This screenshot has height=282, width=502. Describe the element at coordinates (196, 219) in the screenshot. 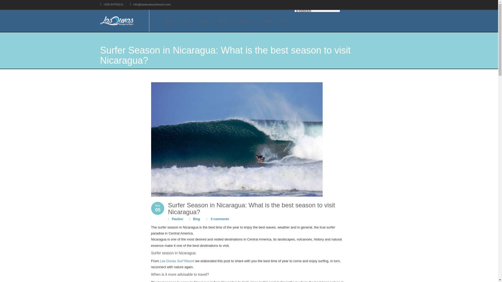

I see `Blog` at that location.